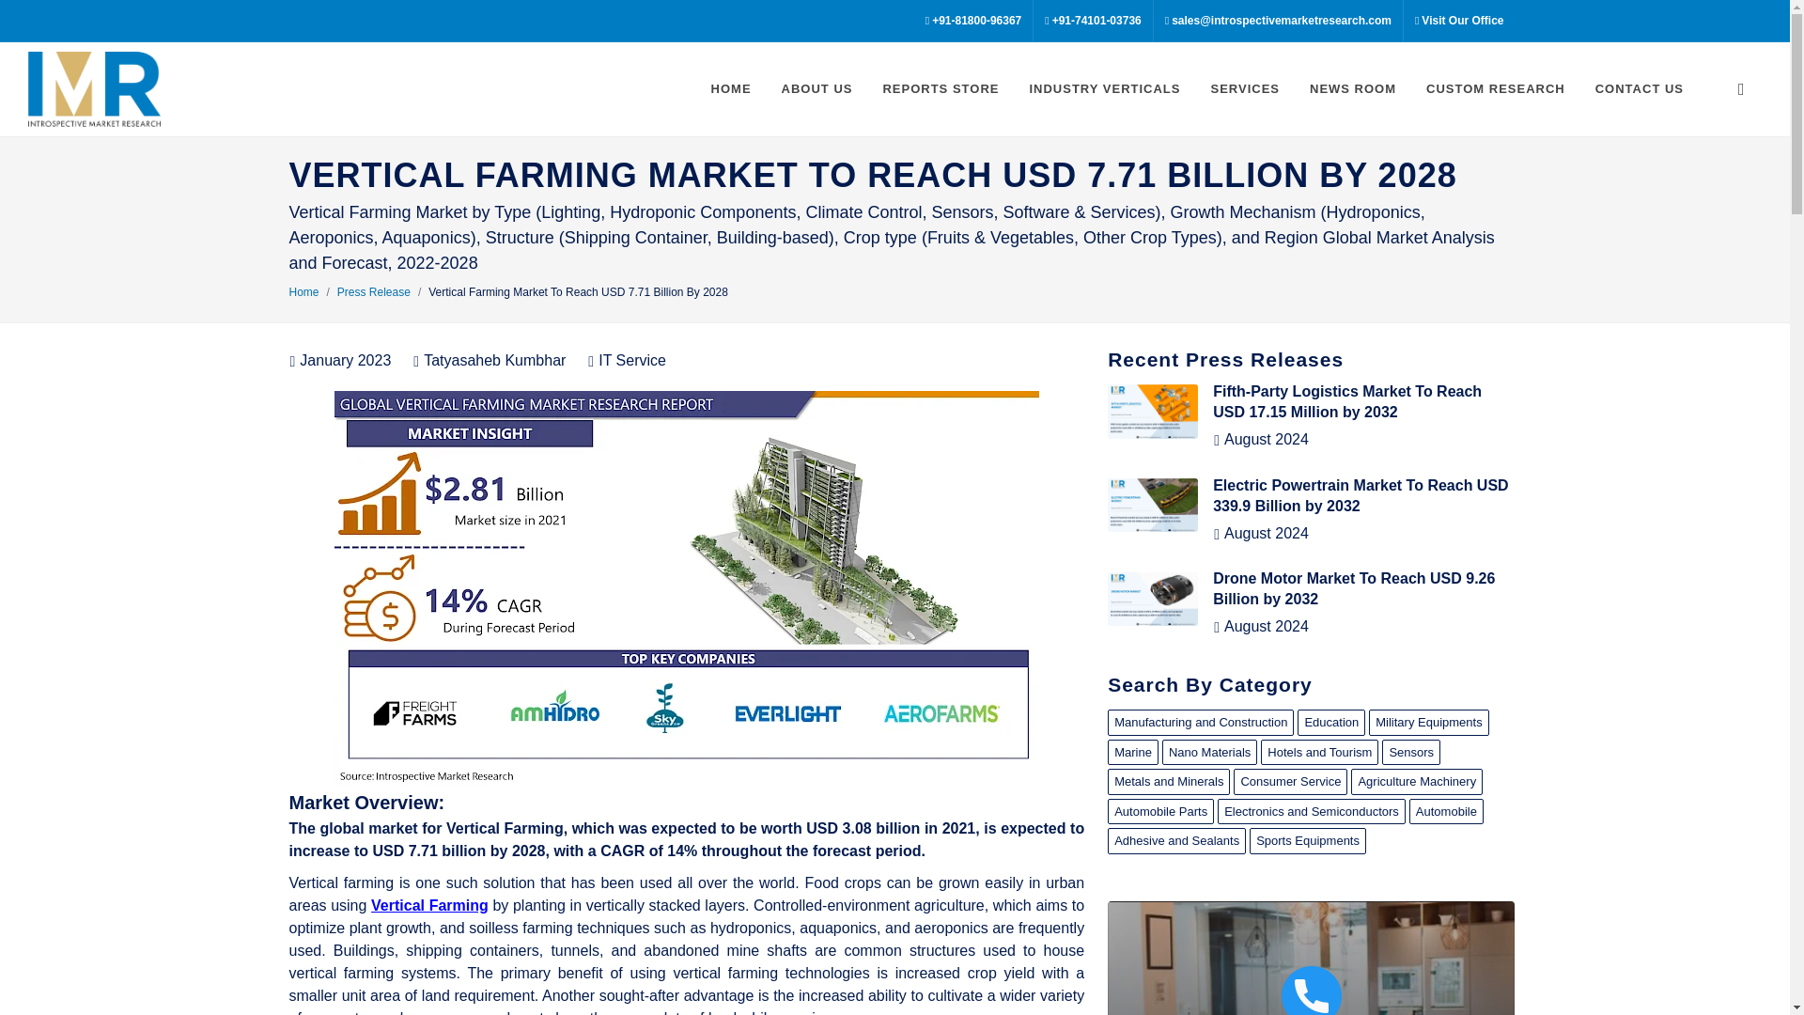 The height and width of the screenshot is (1015, 1804). What do you see at coordinates (1104, 88) in the screenshot?
I see `INDUSTRY VERTICALS` at bounding box center [1104, 88].